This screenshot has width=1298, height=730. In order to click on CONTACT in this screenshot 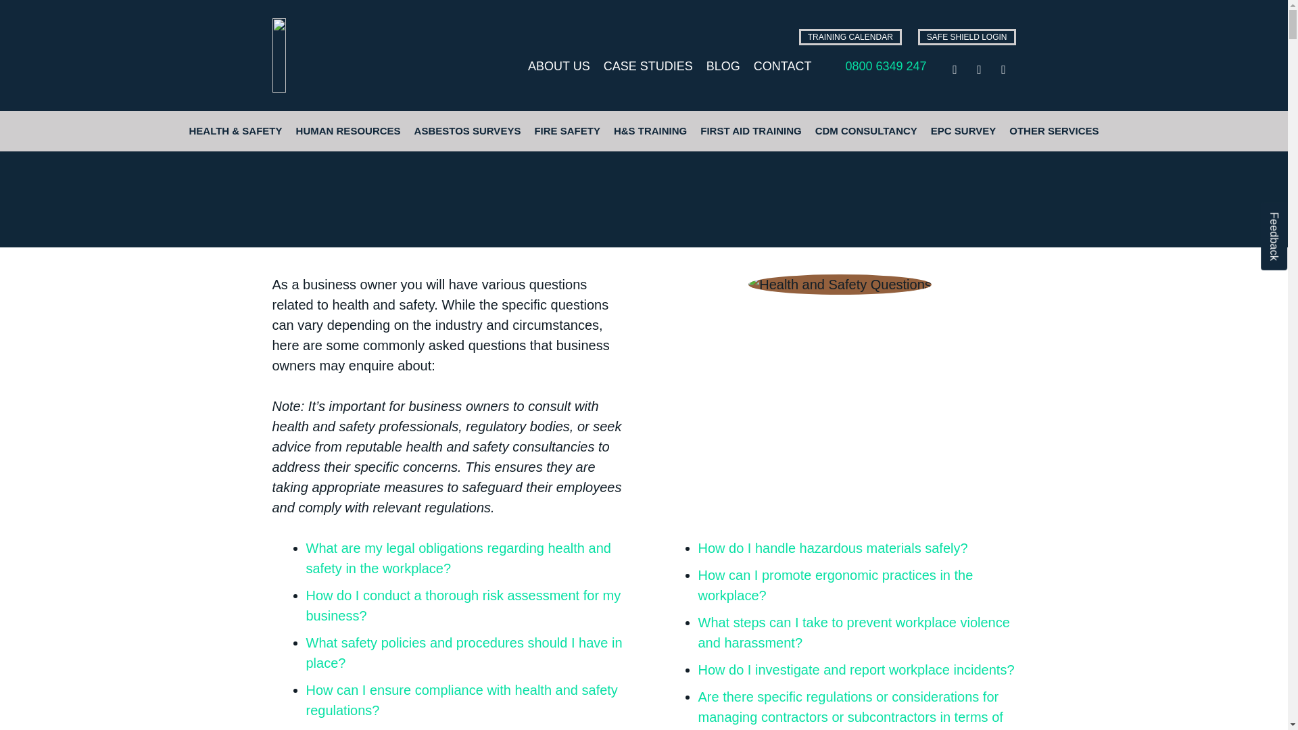, I will do `click(783, 66)`.